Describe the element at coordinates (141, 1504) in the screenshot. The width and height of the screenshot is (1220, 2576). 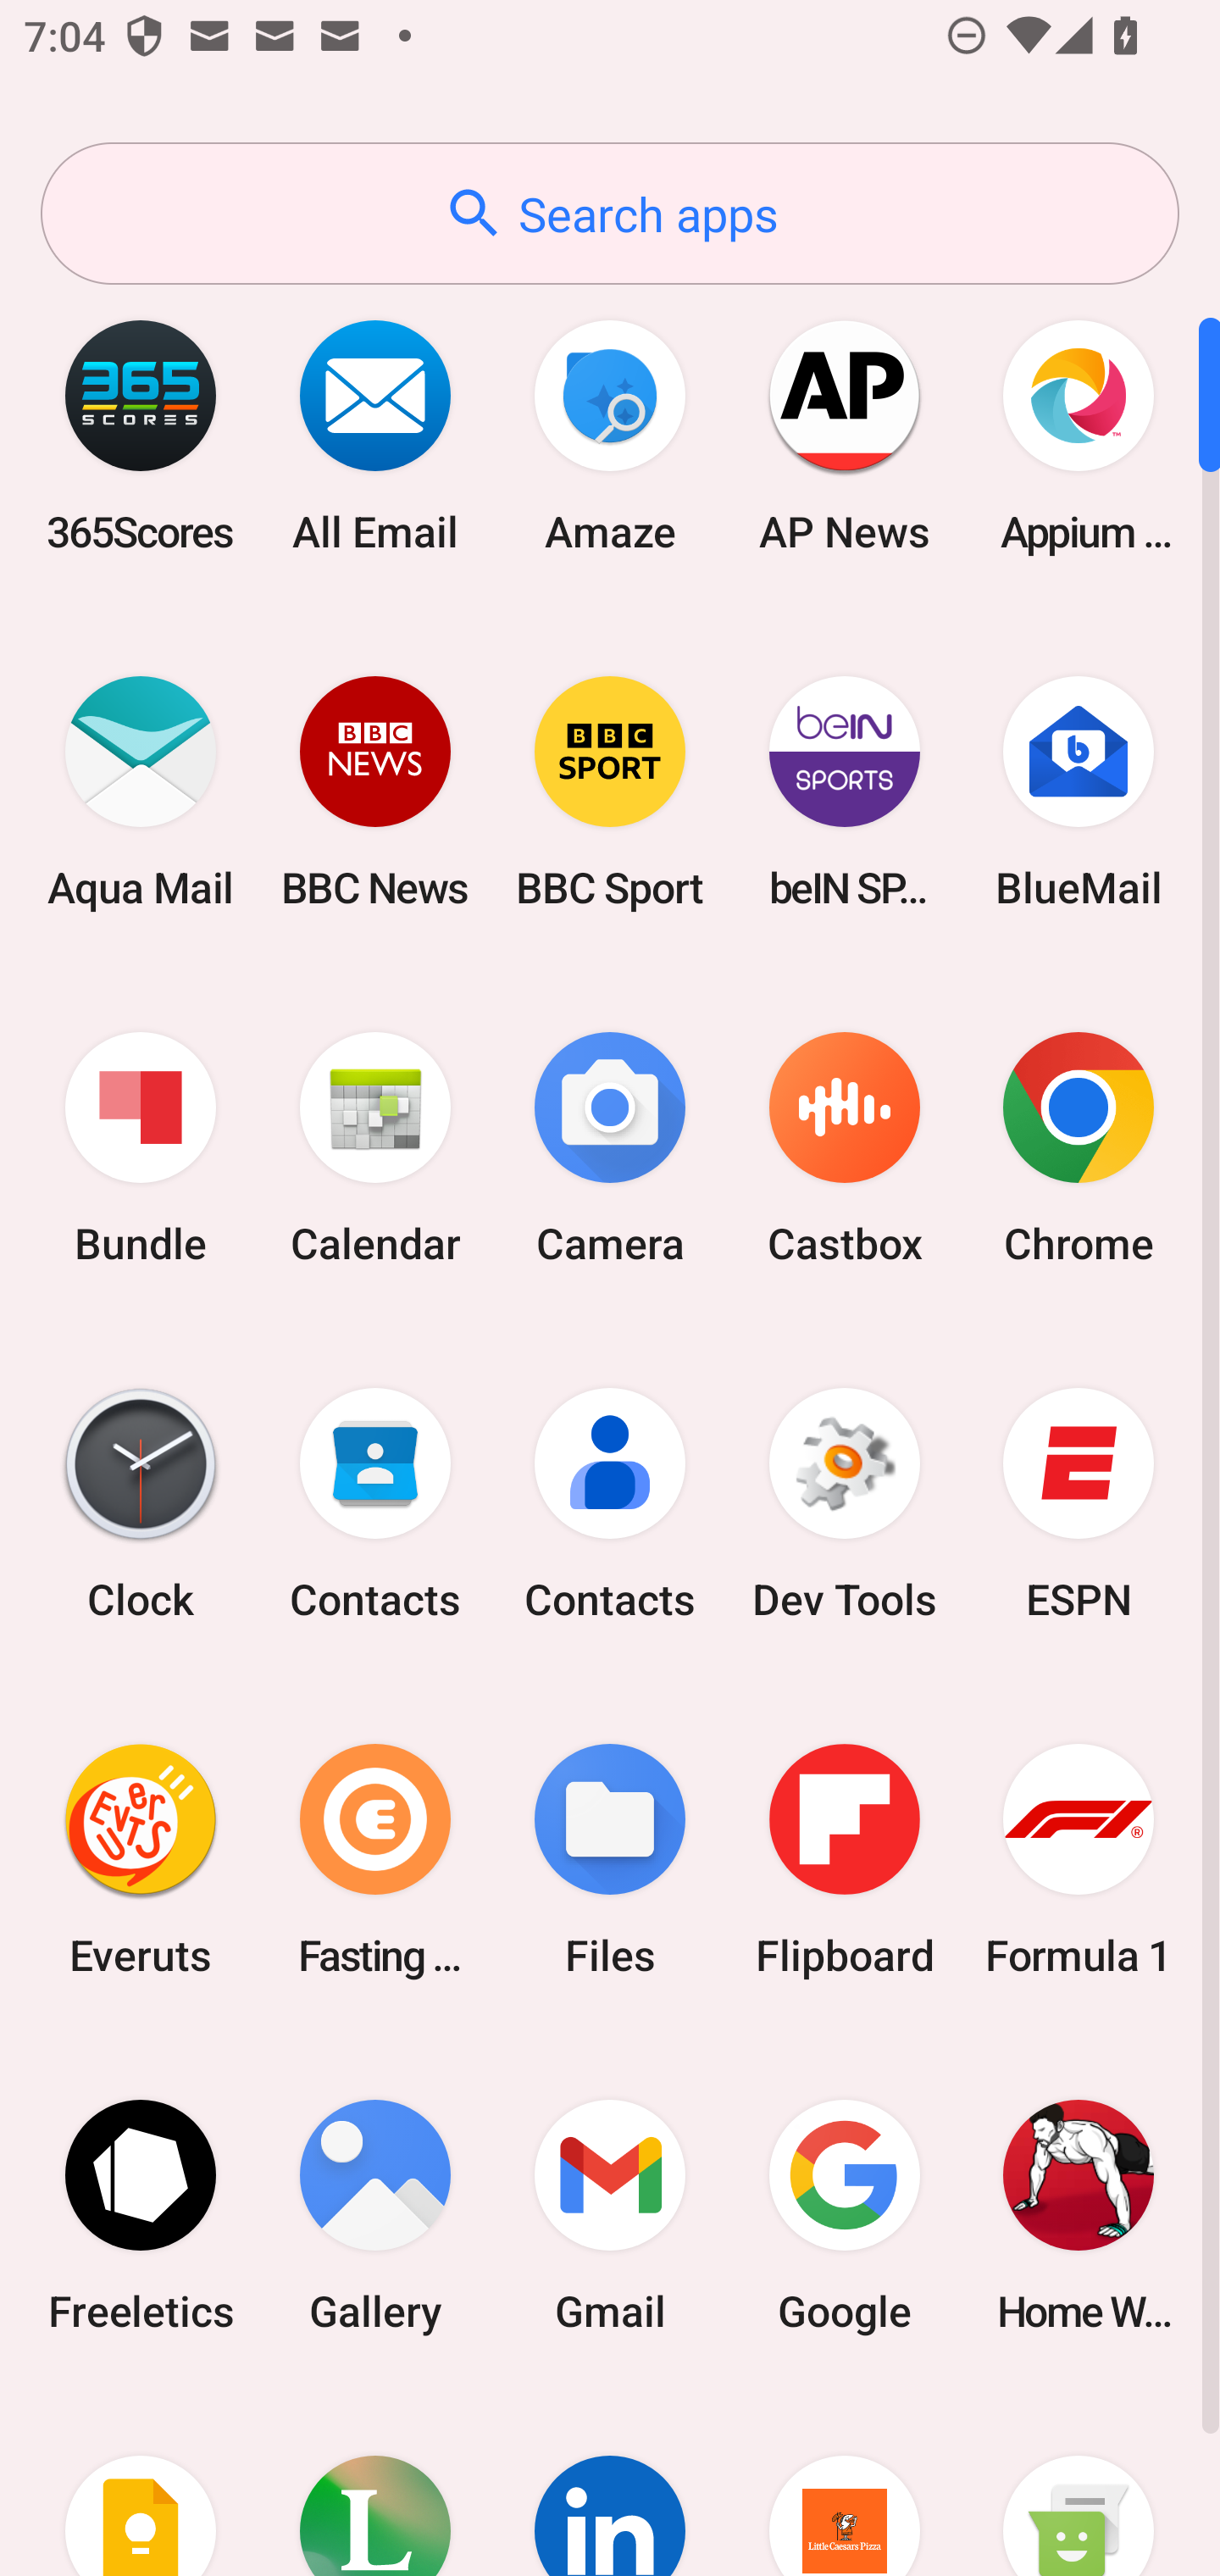
I see `Clock` at that location.